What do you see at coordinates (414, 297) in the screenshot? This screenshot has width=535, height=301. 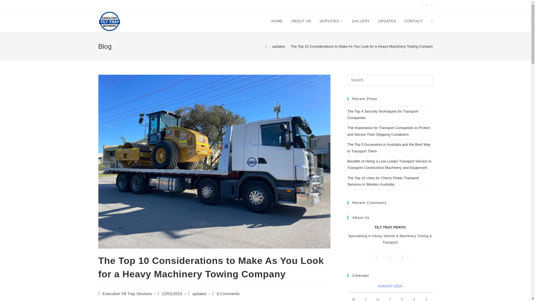 I see `Saturday` at bounding box center [414, 297].